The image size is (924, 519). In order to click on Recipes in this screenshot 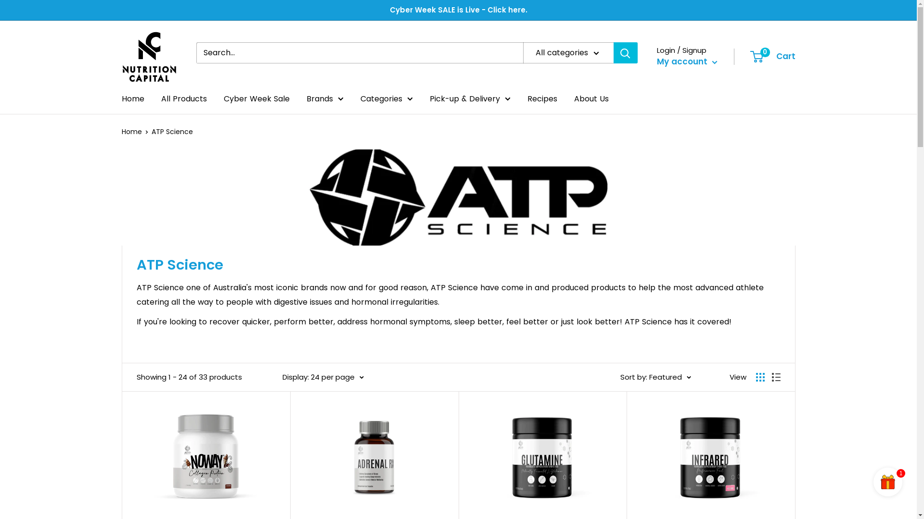, I will do `click(542, 99)`.